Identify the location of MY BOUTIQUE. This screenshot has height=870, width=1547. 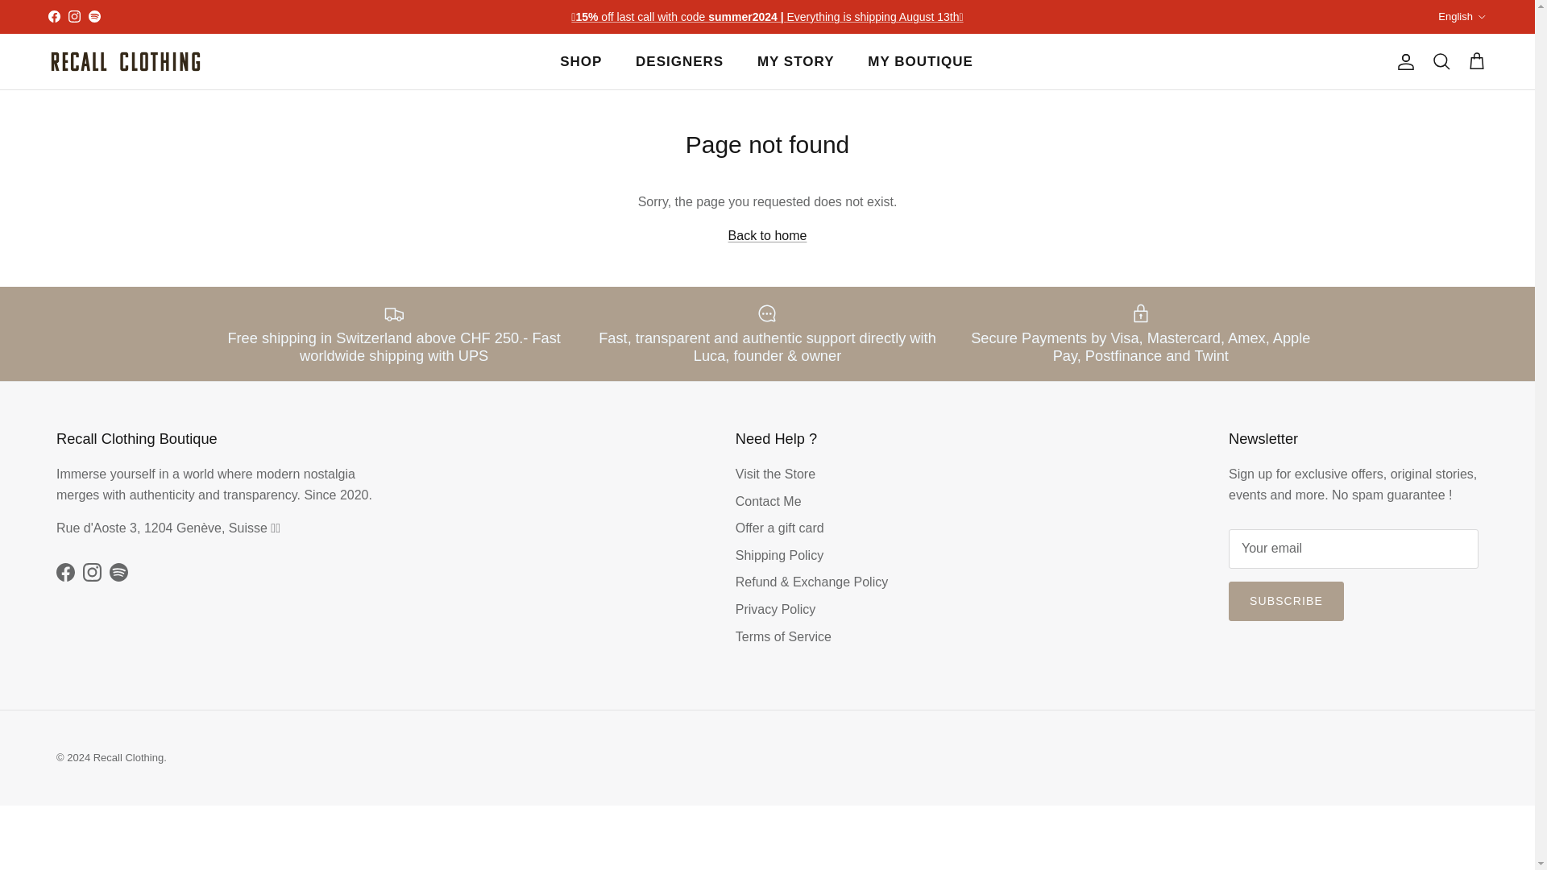
(920, 62).